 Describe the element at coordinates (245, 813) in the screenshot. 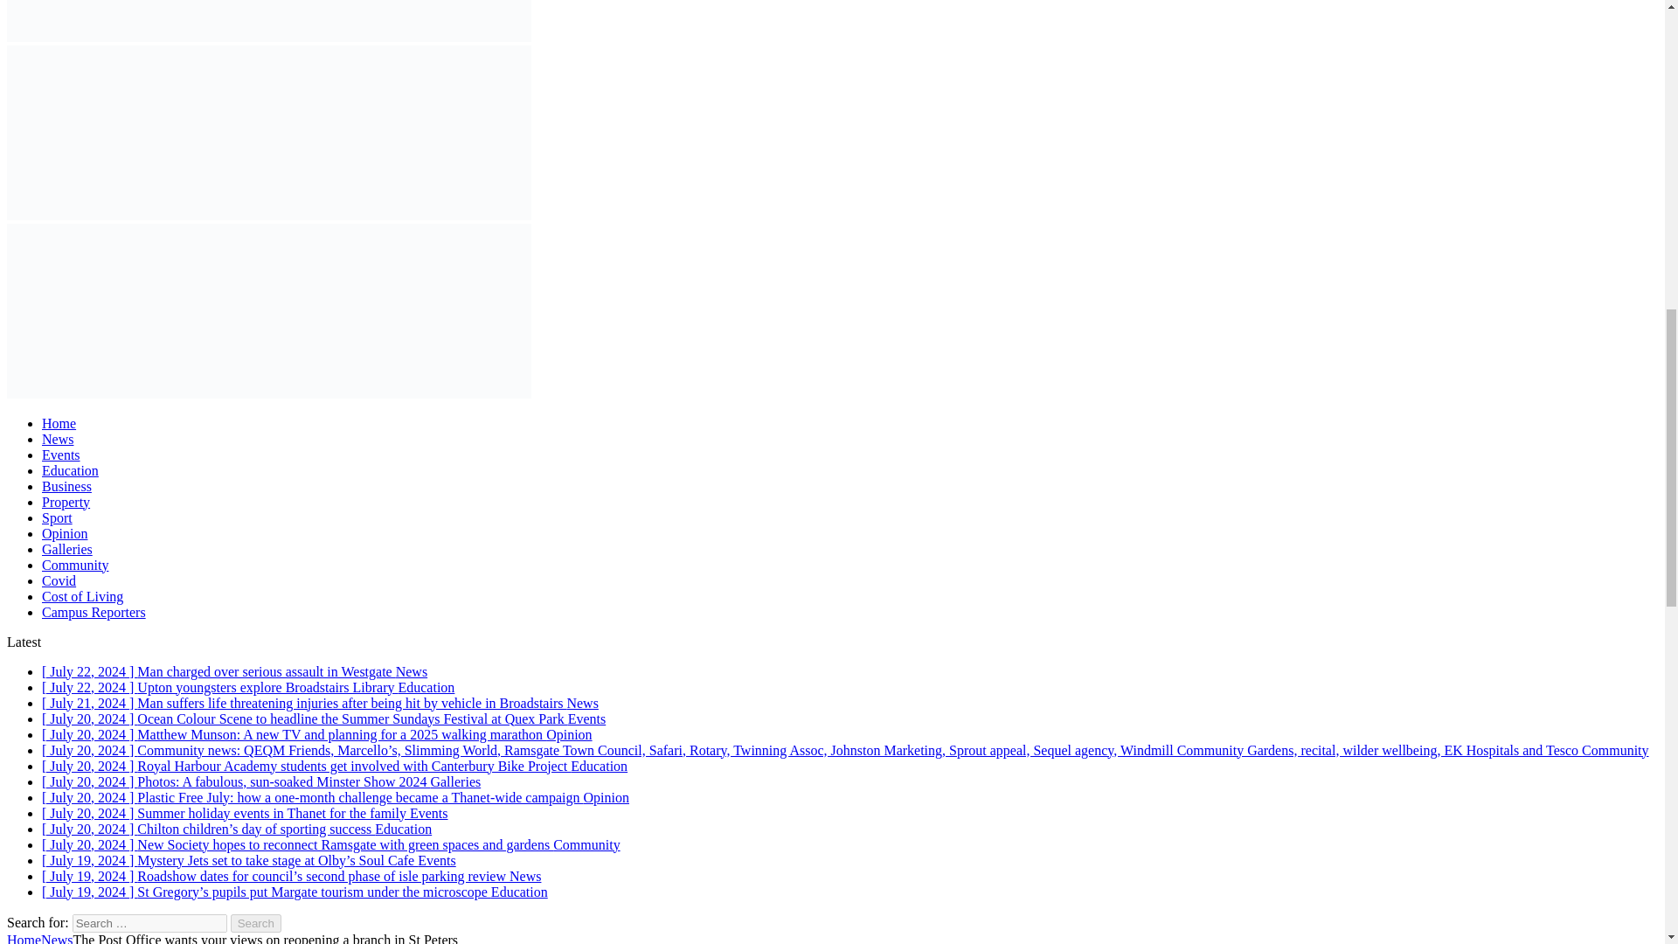

I see `Summer holiday events in Thanet for the family` at that location.